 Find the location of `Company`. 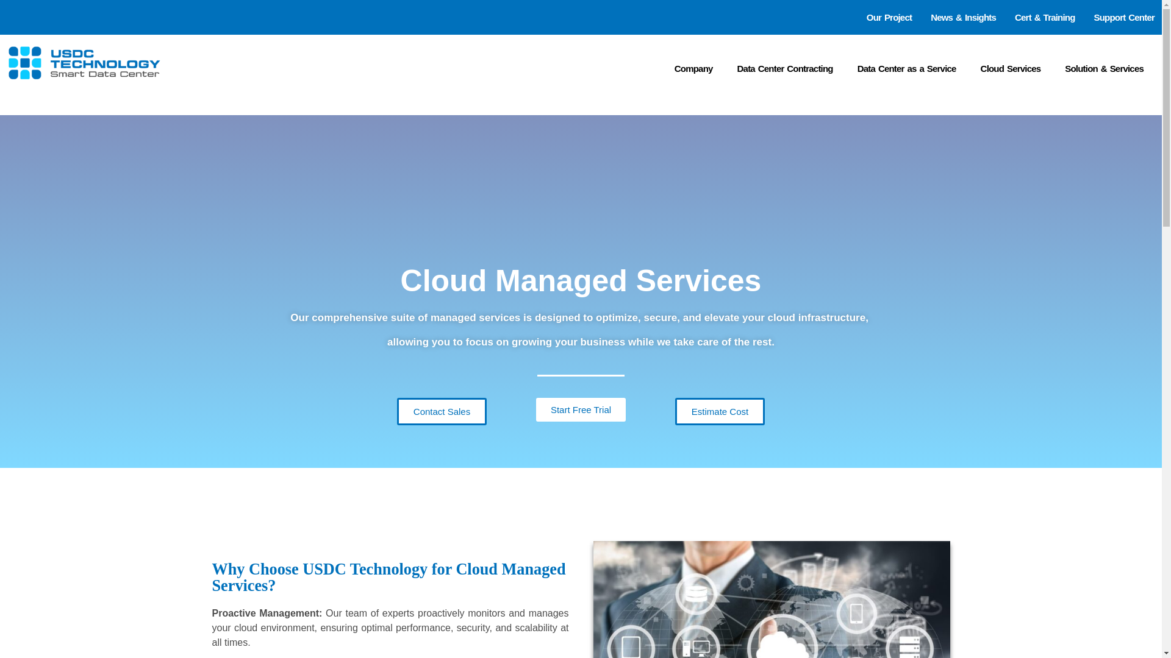

Company is located at coordinates (693, 68).